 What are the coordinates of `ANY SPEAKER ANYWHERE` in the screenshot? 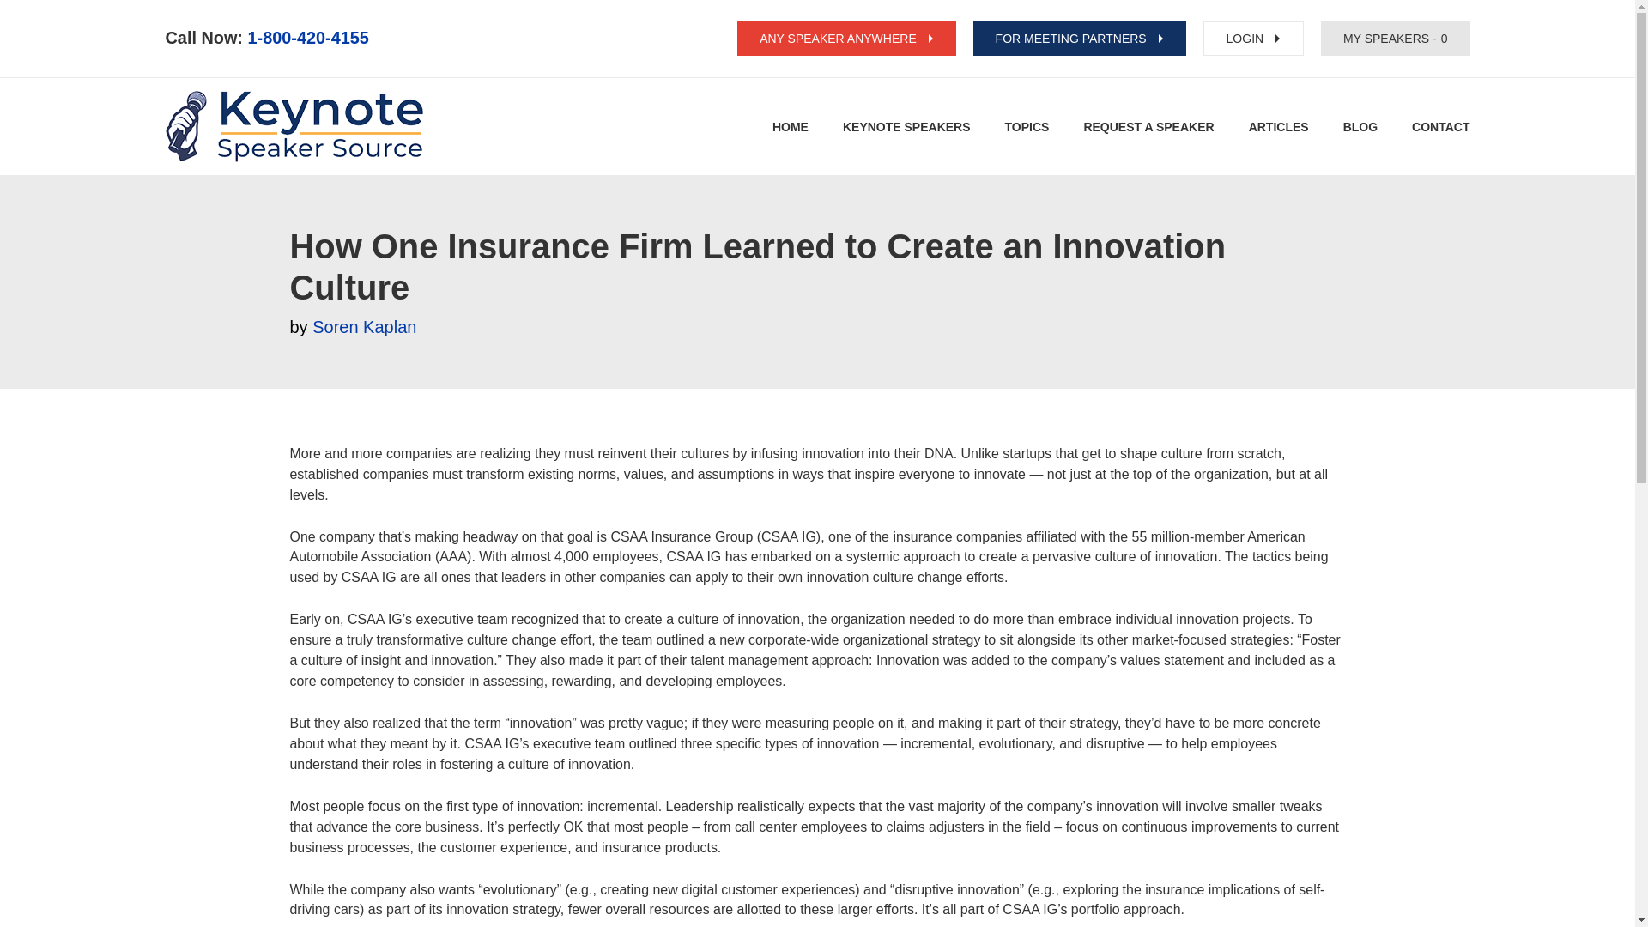 It's located at (846, 38).